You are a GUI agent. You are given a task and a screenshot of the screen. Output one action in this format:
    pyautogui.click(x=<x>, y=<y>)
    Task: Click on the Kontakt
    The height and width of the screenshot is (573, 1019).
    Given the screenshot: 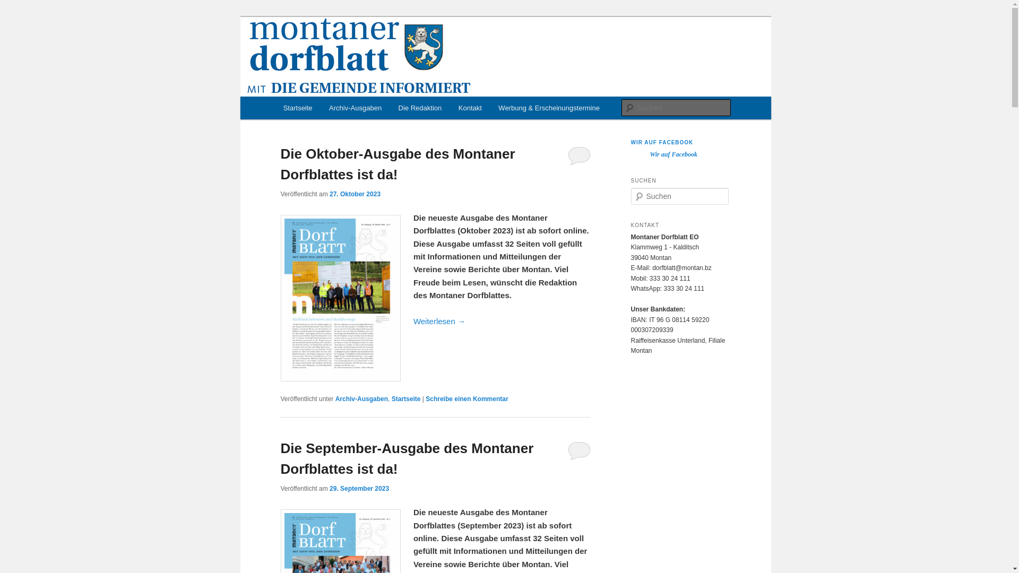 What is the action you would take?
    pyautogui.click(x=470, y=108)
    